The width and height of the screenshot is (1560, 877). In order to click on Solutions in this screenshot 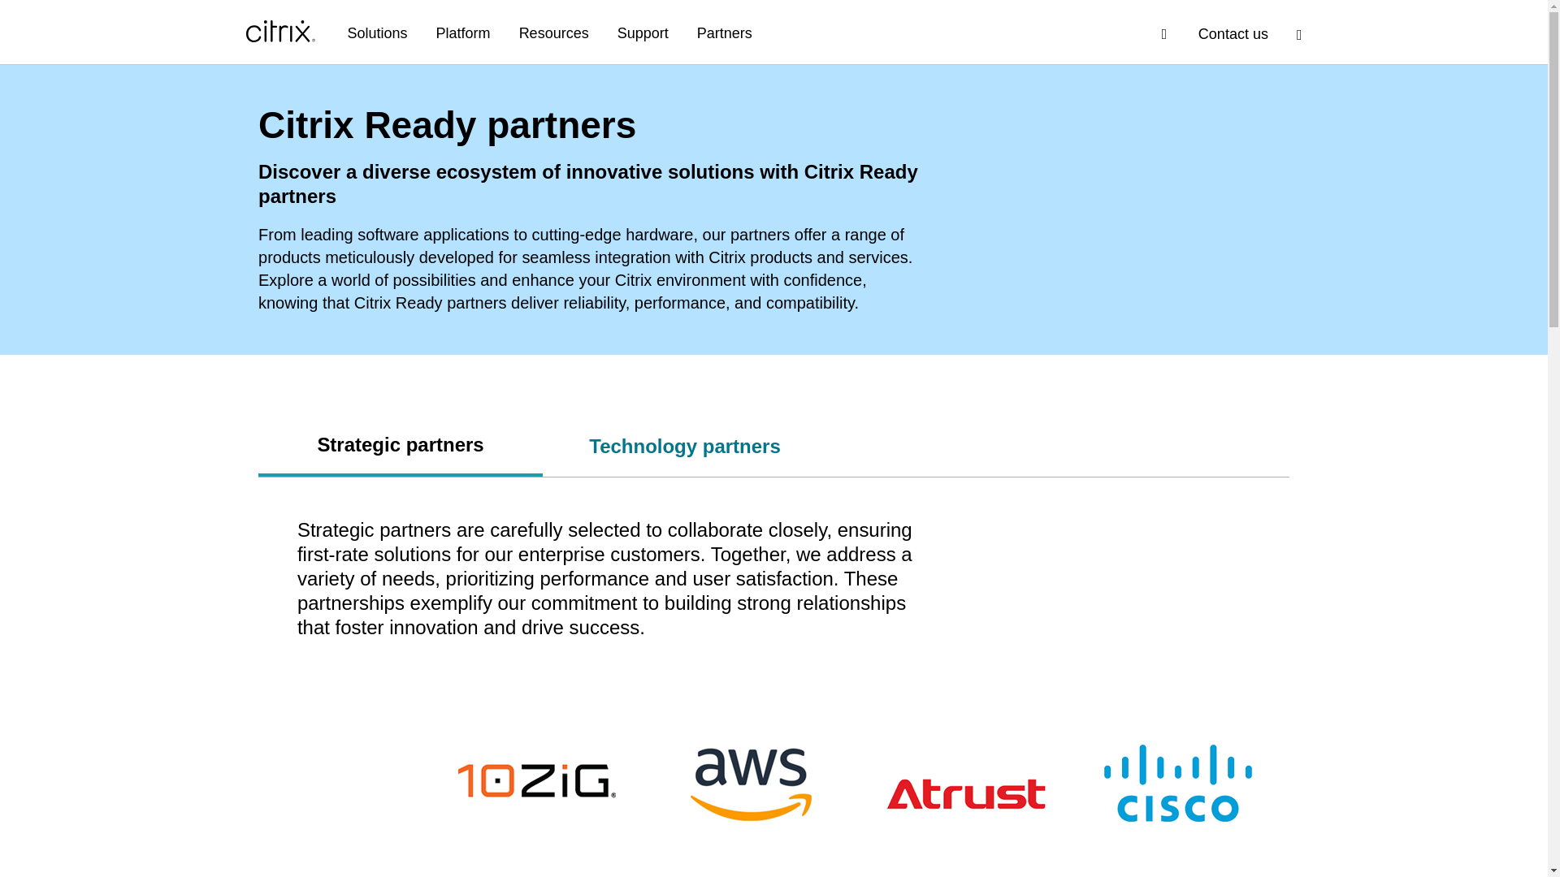, I will do `click(377, 34)`.